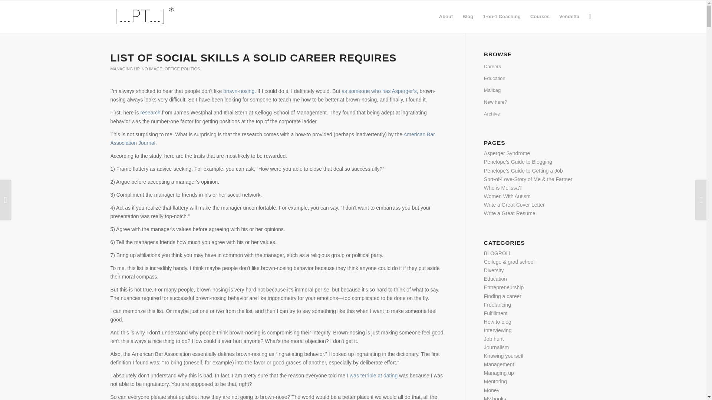  Describe the element at coordinates (125, 69) in the screenshot. I see `MANAGING UP` at that location.